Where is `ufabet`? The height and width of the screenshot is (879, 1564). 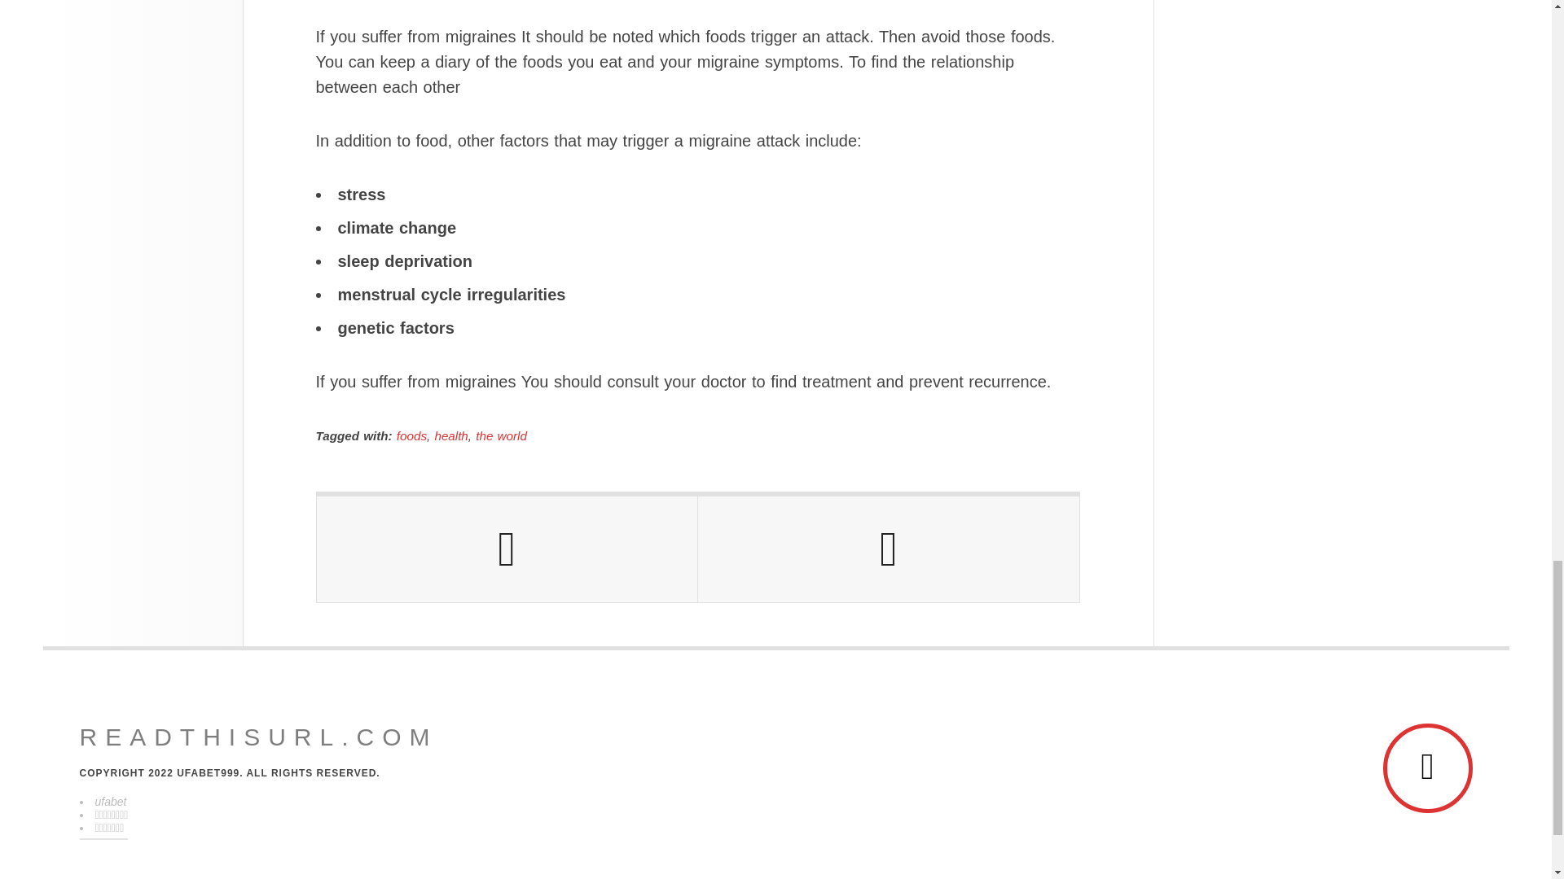
ufabet is located at coordinates (110, 801).